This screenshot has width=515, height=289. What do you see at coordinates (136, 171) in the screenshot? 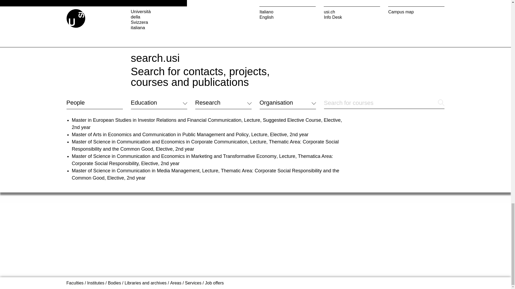
I see `Master of Science in Communication in Media Management` at bounding box center [136, 171].